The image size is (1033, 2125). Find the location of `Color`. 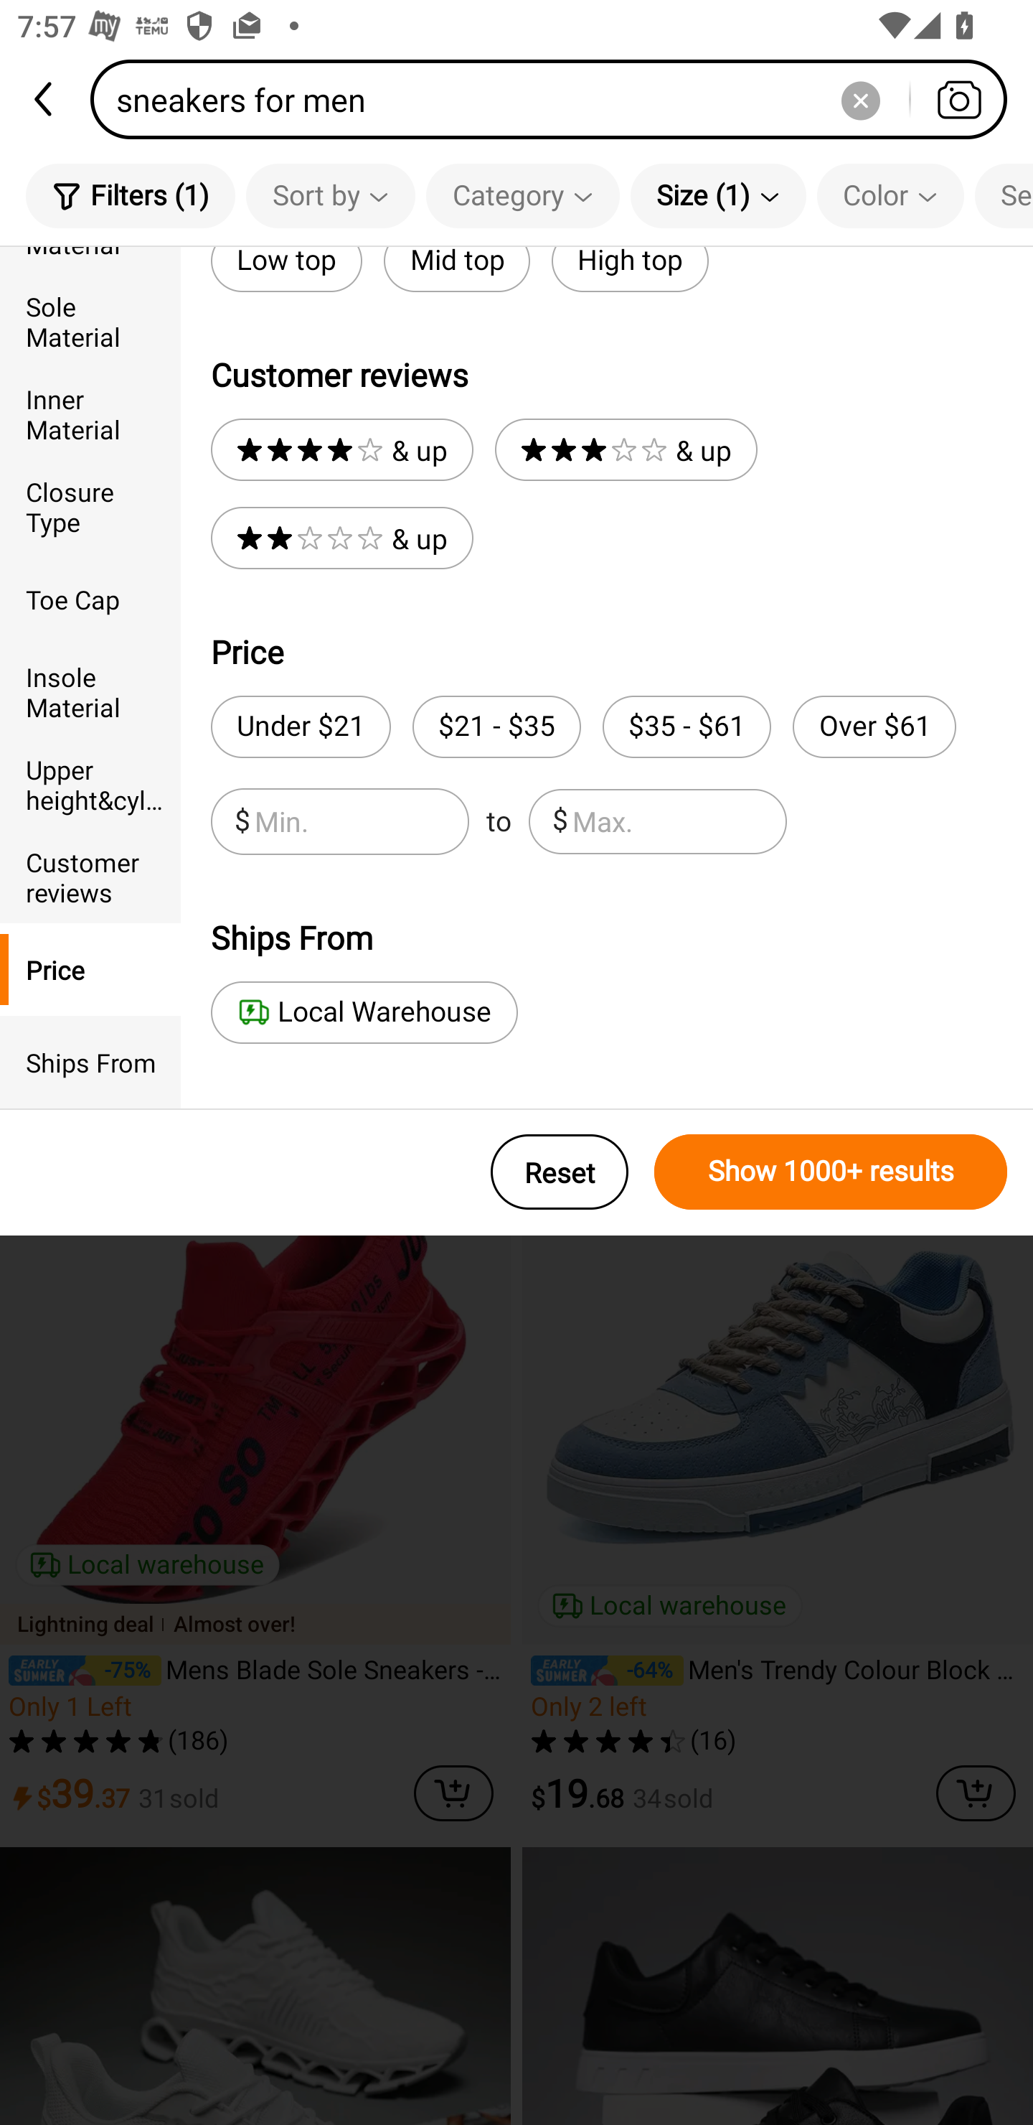

Color is located at coordinates (890, 195).